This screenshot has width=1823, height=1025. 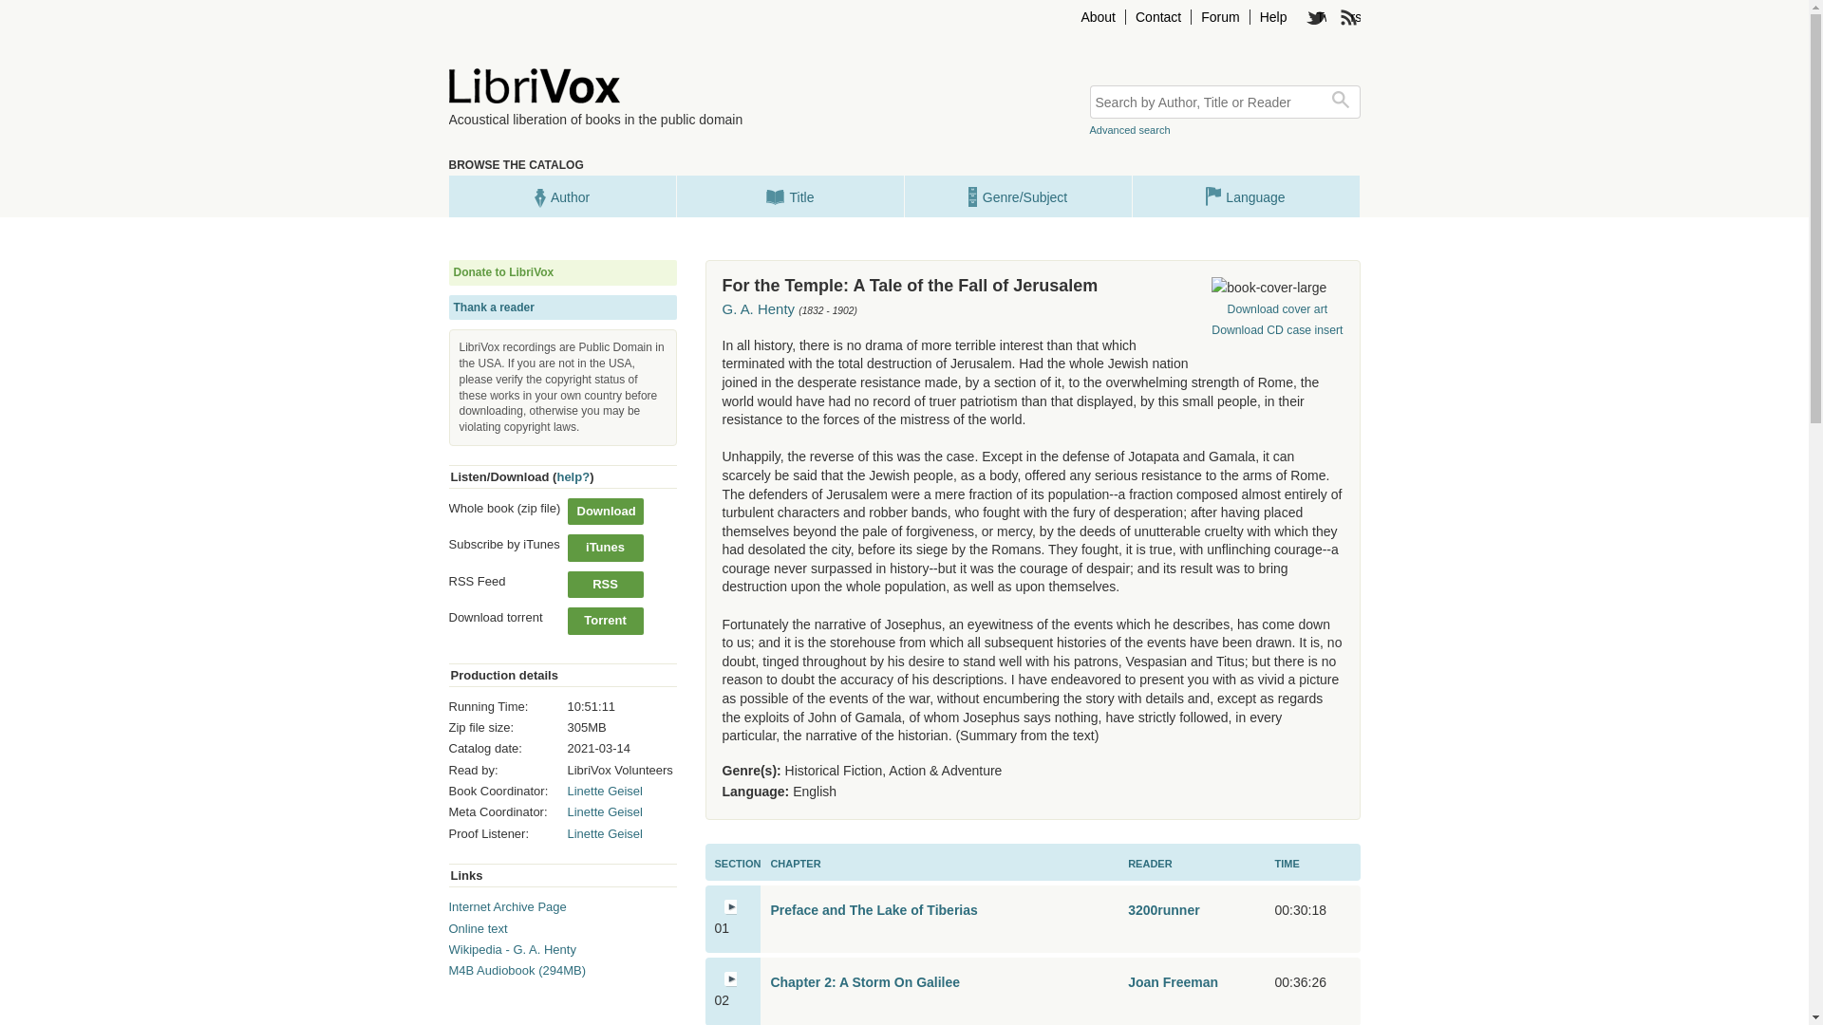 What do you see at coordinates (1098, 16) in the screenshot?
I see `About` at bounding box center [1098, 16].